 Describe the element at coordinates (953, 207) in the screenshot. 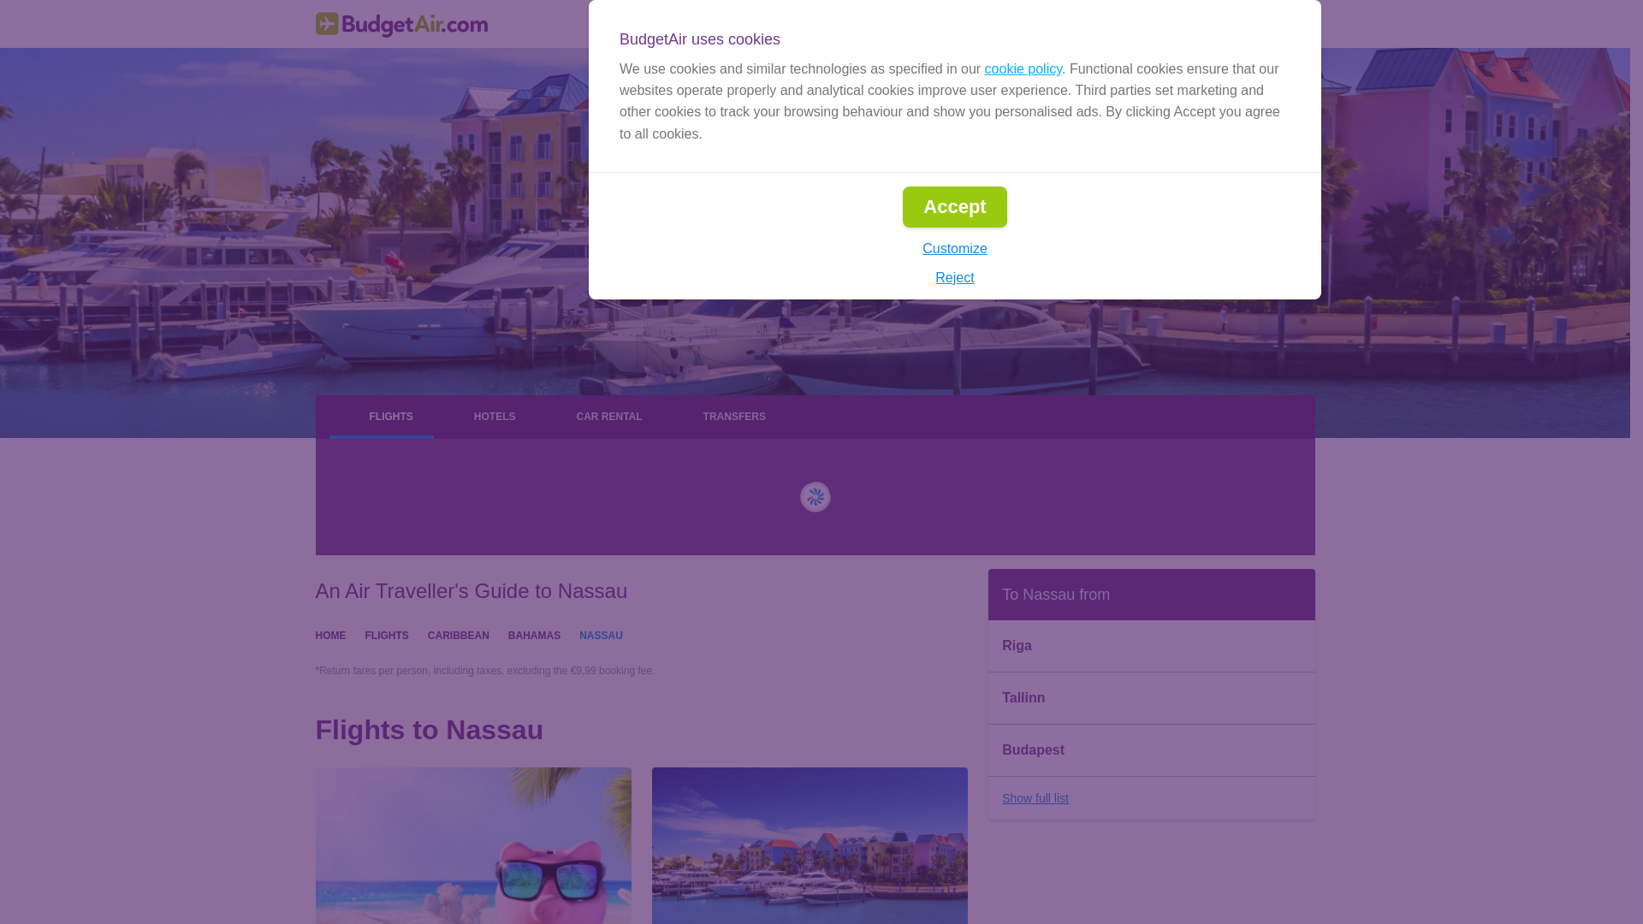

I see `Accept` at that location.